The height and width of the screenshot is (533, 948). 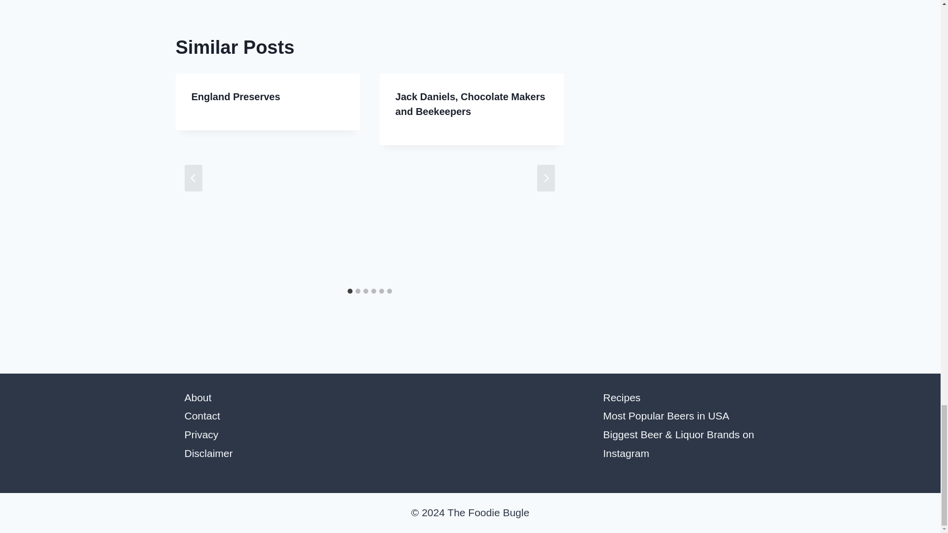 What do you see at coordinates (202, 416) in the screenshot?
I see `Contact` at bounding box center [202, 416].